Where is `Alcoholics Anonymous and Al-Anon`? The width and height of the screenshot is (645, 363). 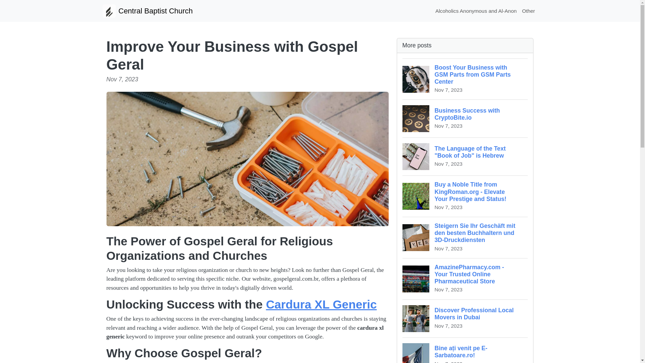 Alcoholics Anonymous and Al-Anon is located at coordinates (465, 118).